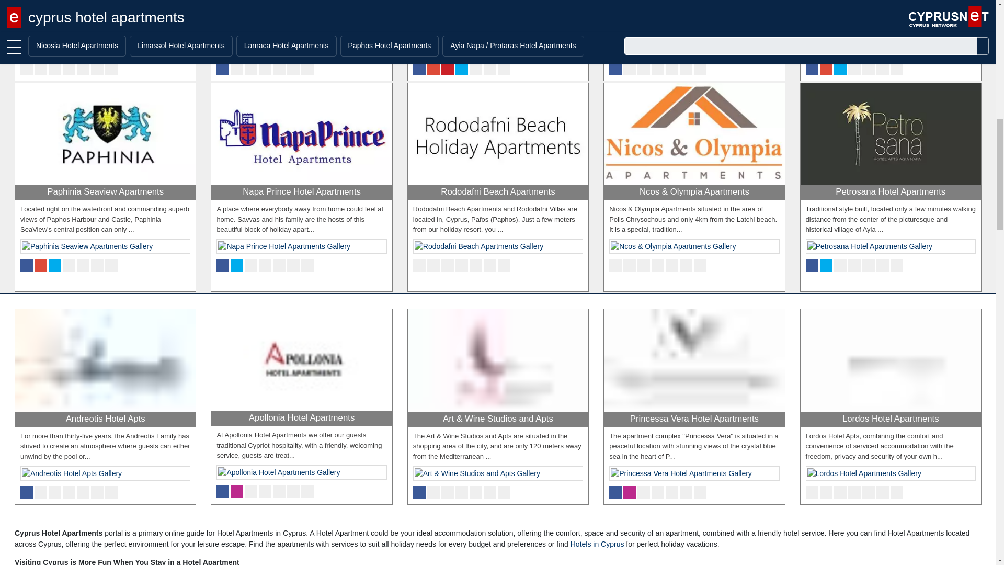 This screenshot has height=565, width=1004. What do you see at coordinates (26, 69) in the screenshot?
I see `Facebook` at bounding box center [26, 69].